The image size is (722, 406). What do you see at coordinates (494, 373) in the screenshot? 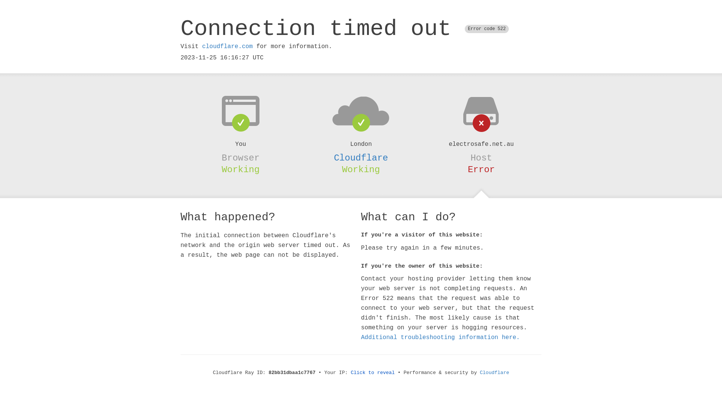
I see `Cloudflare` at bounding box center [494, 373].